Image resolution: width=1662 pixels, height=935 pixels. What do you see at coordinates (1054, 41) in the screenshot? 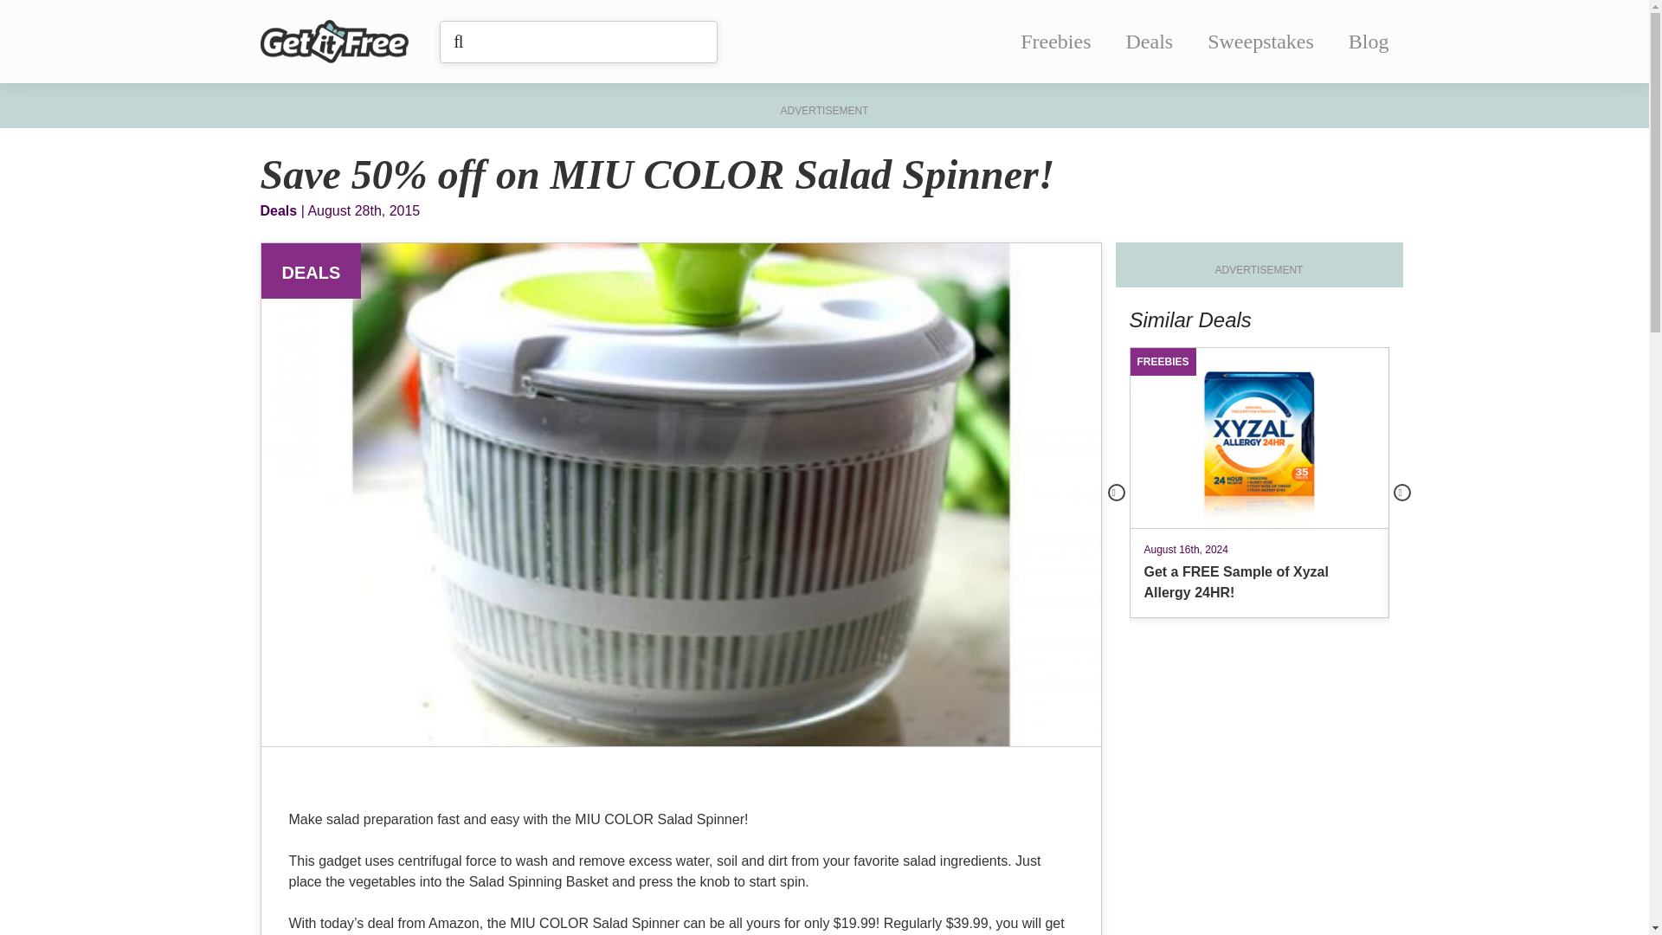
I see `Freebies` at bounding box center [1054, 41].